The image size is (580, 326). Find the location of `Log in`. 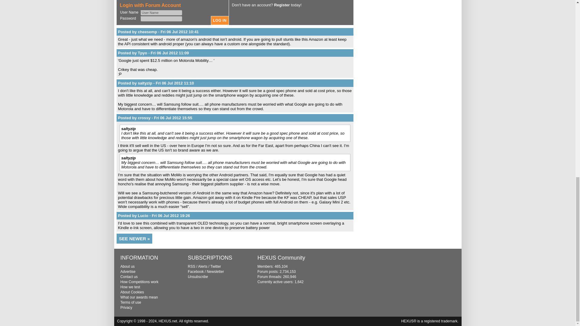

Log in is located at coordinates (220, 21).